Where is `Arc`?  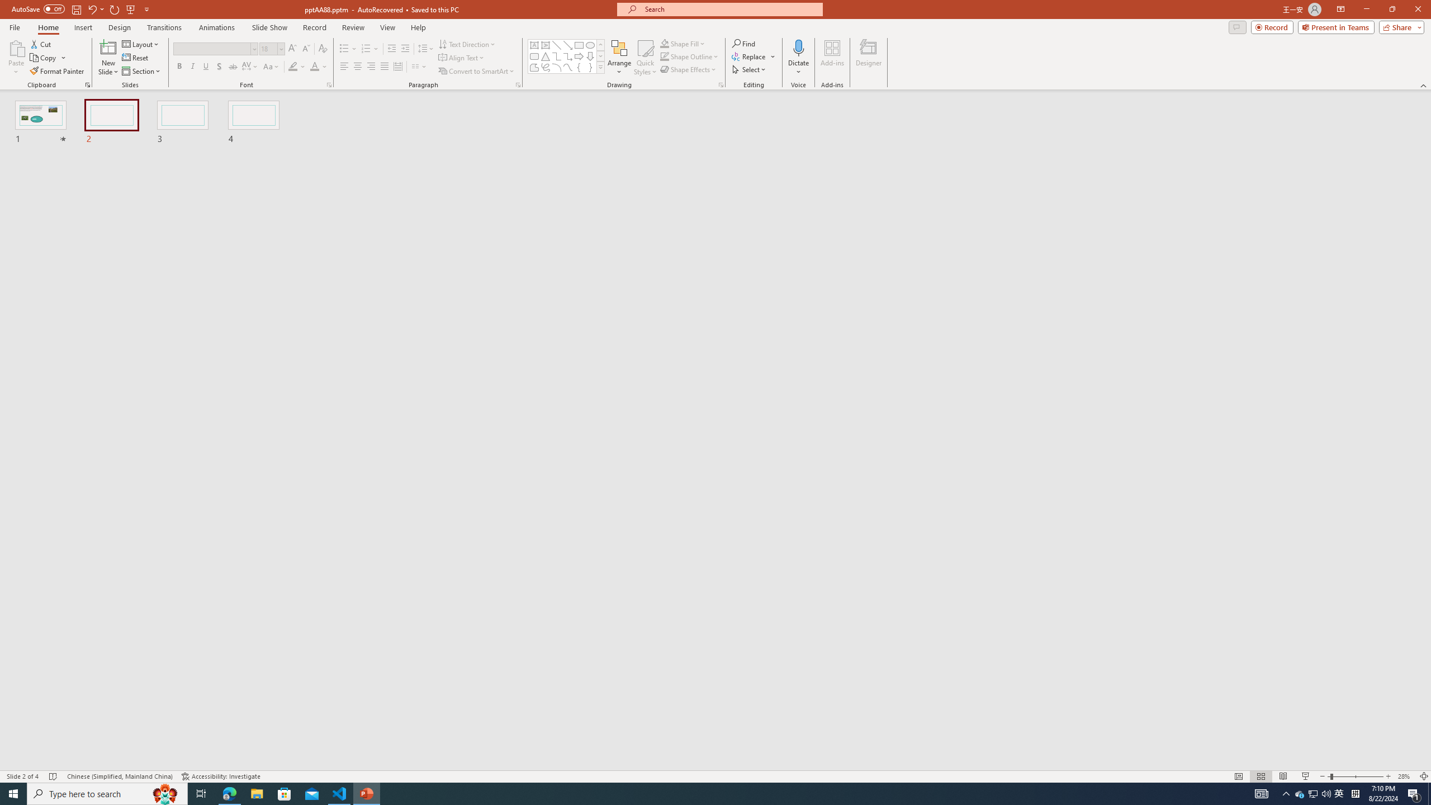 Arc is located at coordinates (557, 67).